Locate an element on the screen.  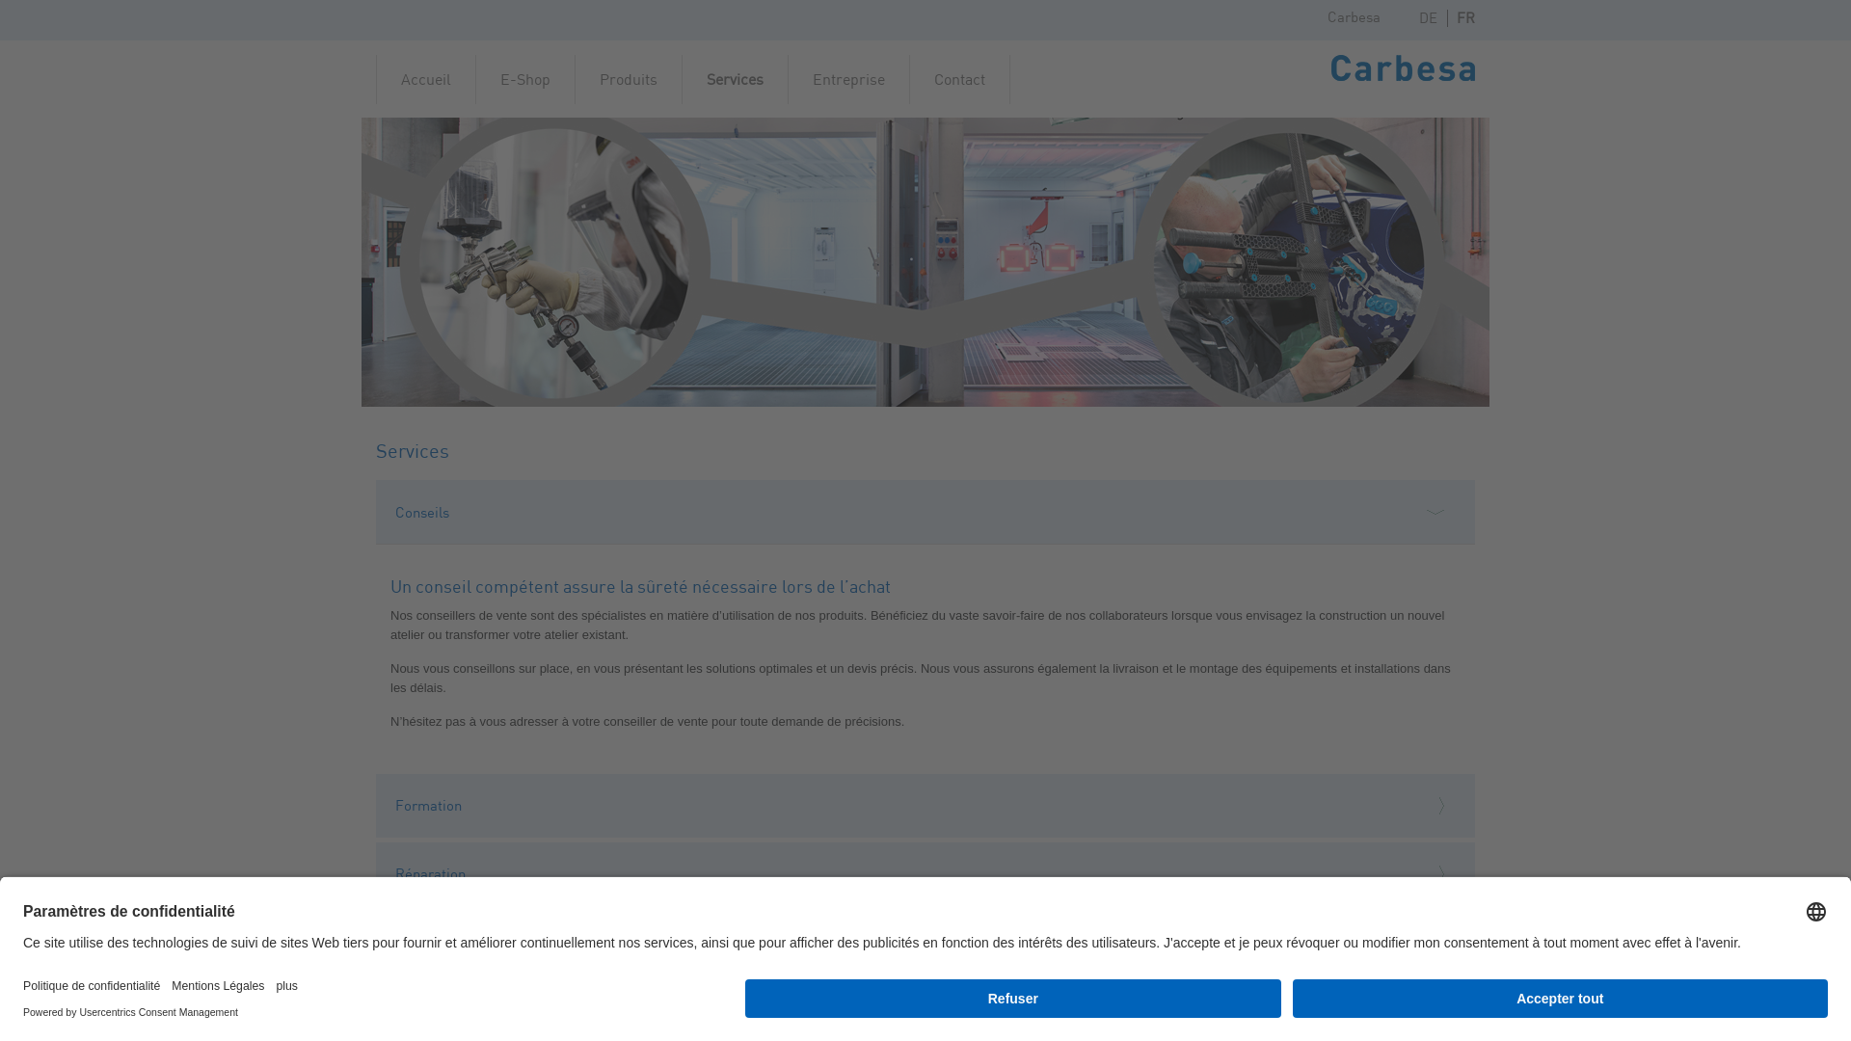
Entreprise is located at coordinates (849, 79).